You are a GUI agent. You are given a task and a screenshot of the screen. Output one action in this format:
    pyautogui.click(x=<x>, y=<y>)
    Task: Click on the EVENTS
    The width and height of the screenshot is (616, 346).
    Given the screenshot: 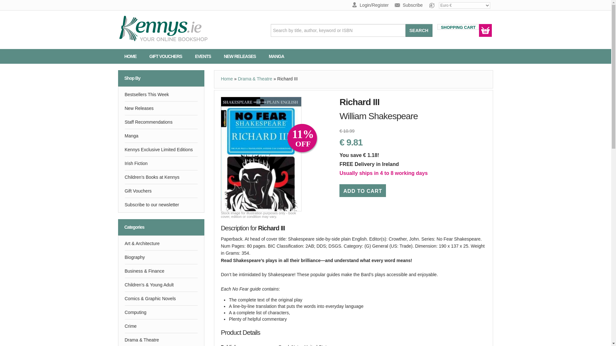 What is the action you would take?
    pyautogui.click(x=203, y=56)
    